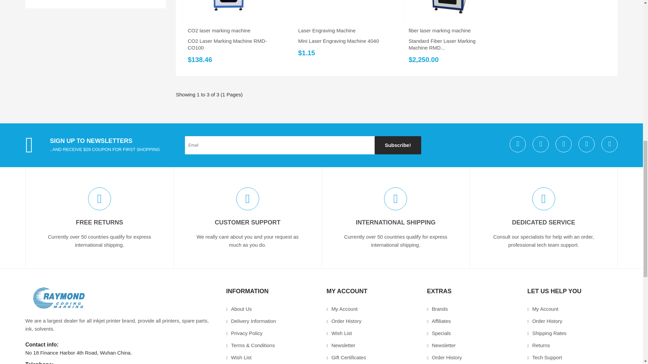  I want to click on Google, so click(541, 144).